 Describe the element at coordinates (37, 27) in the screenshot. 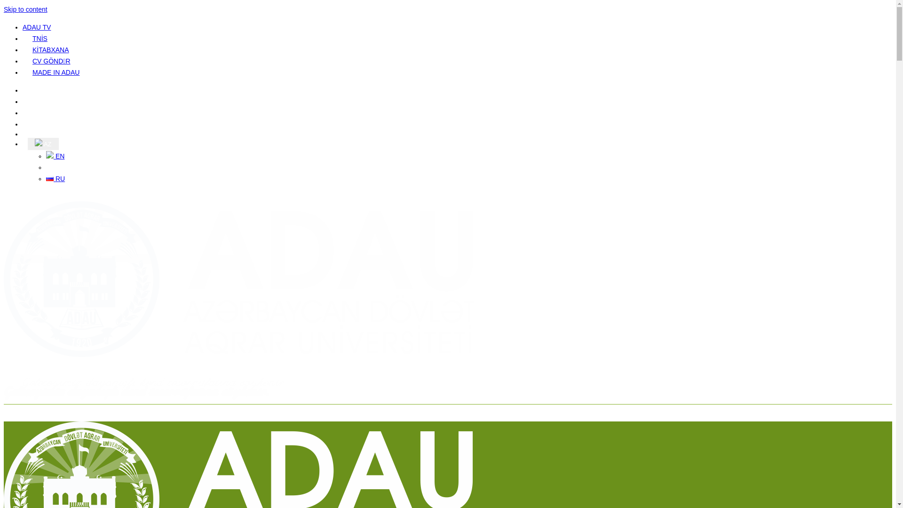

I see `ADAU TV` at that location.